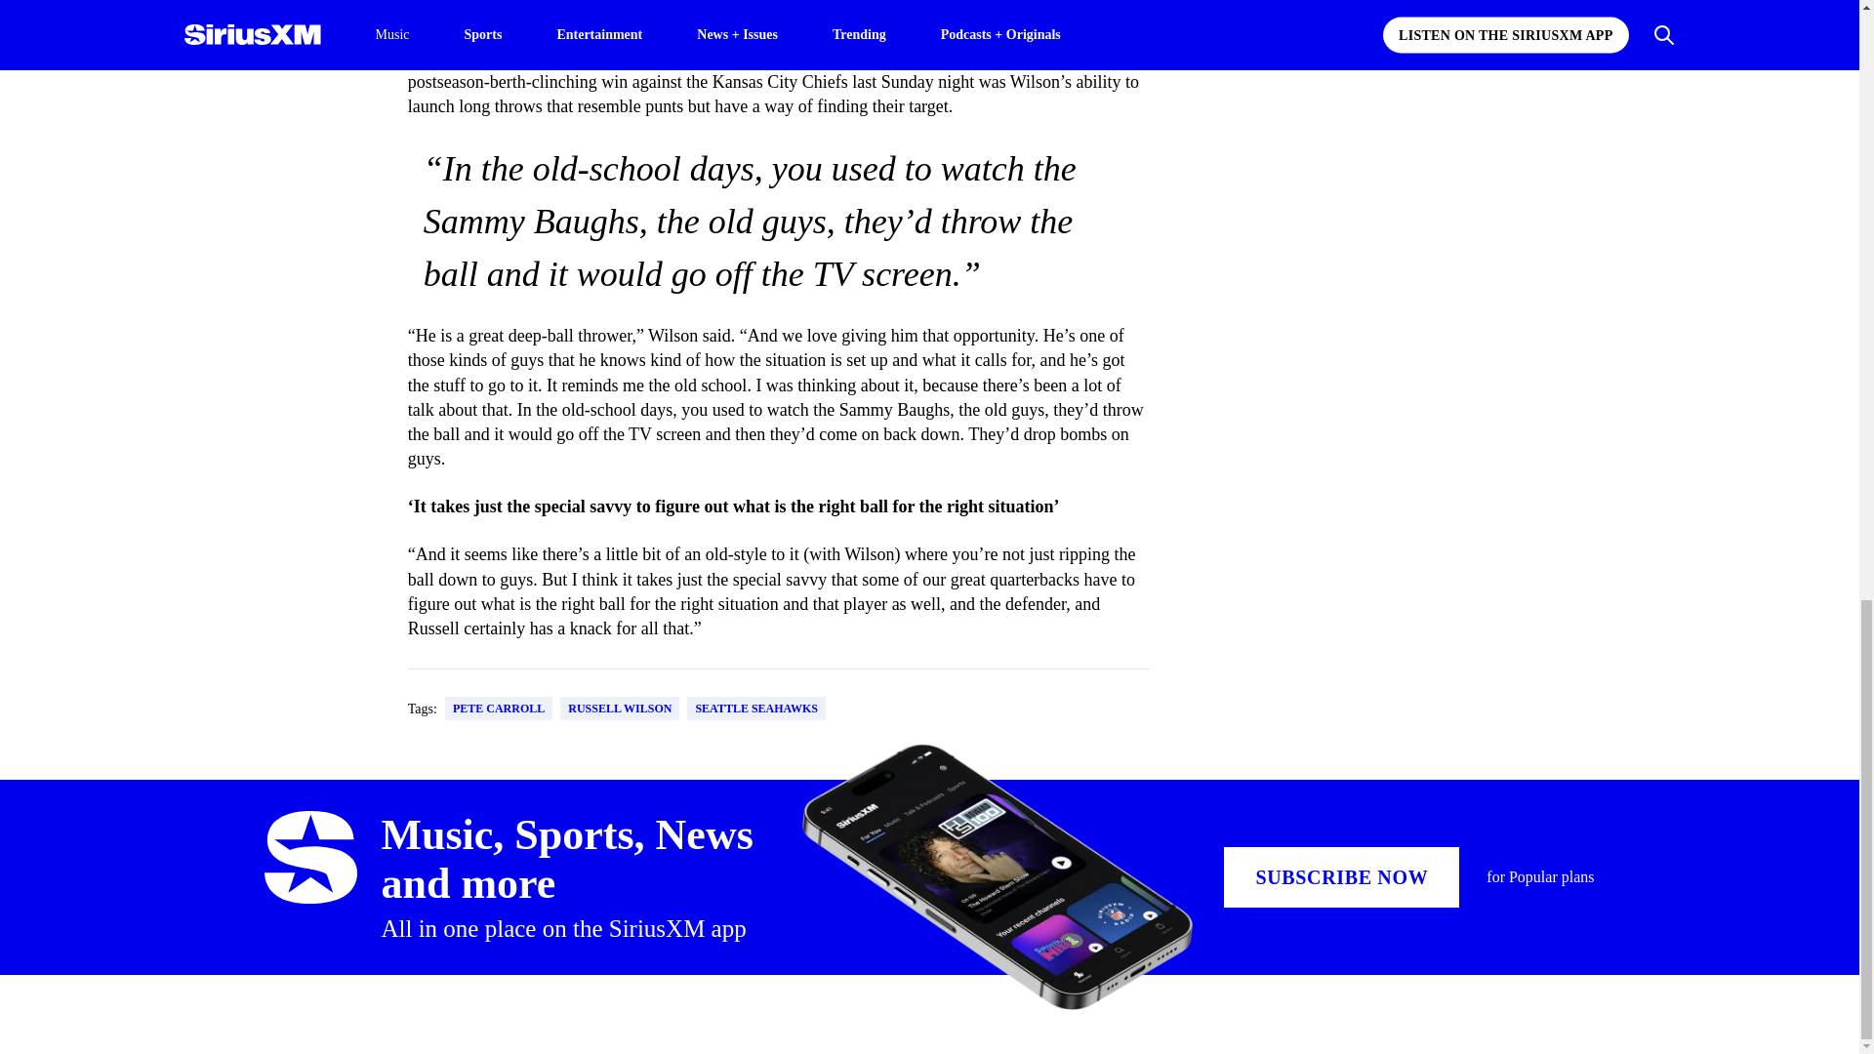  Describe the element at coordinates (619, 708) in the screenshot. I see `RUSSELL WILSON` at that location.